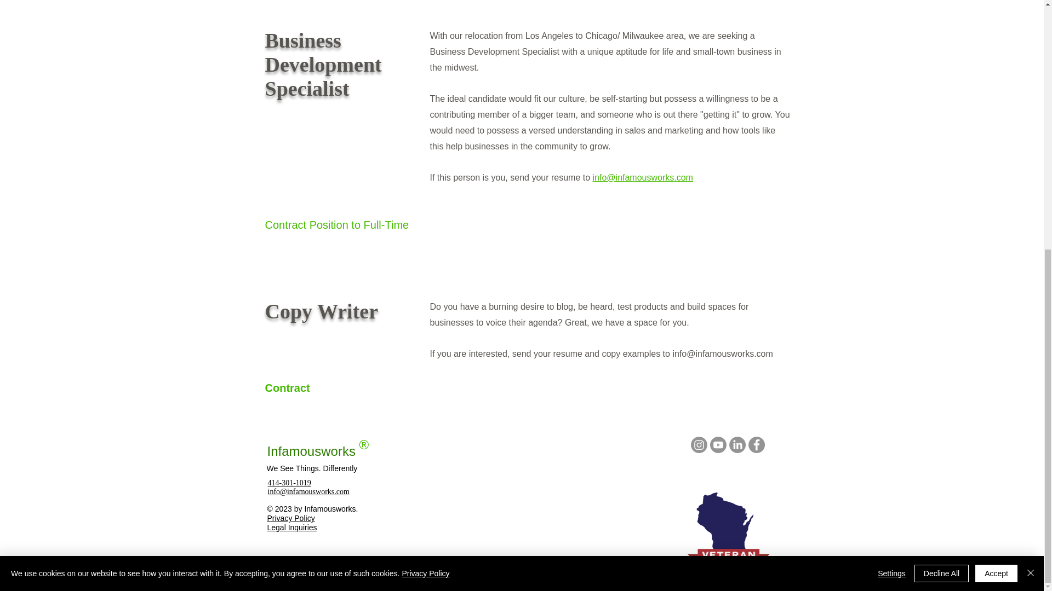 Image resolution: width=1052 pixels, height=591 pixels. Describe the element at coordinates (288, 483) in the screenshot. I see `414-301-1019` at that location.